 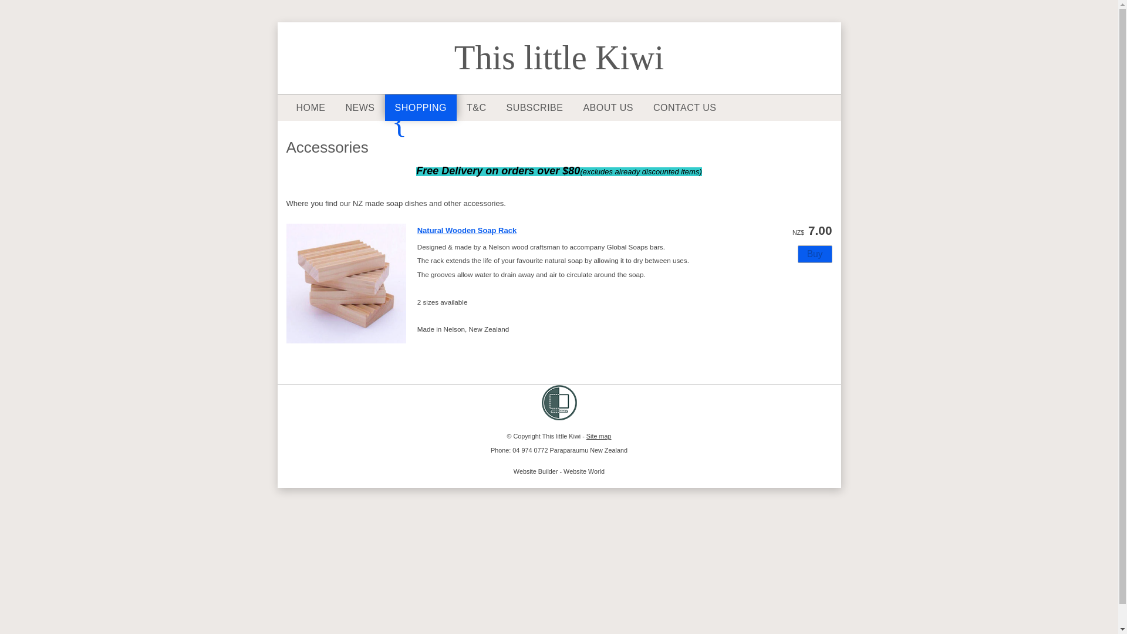 I want to click on ABOUT US, so click(x=608, y=107).